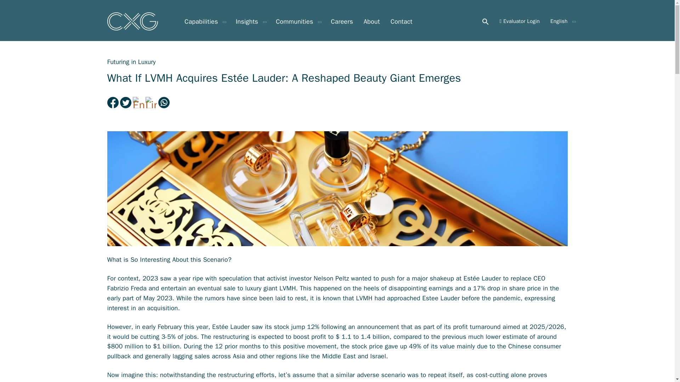  I want to click on Contact, so click(402, 21).